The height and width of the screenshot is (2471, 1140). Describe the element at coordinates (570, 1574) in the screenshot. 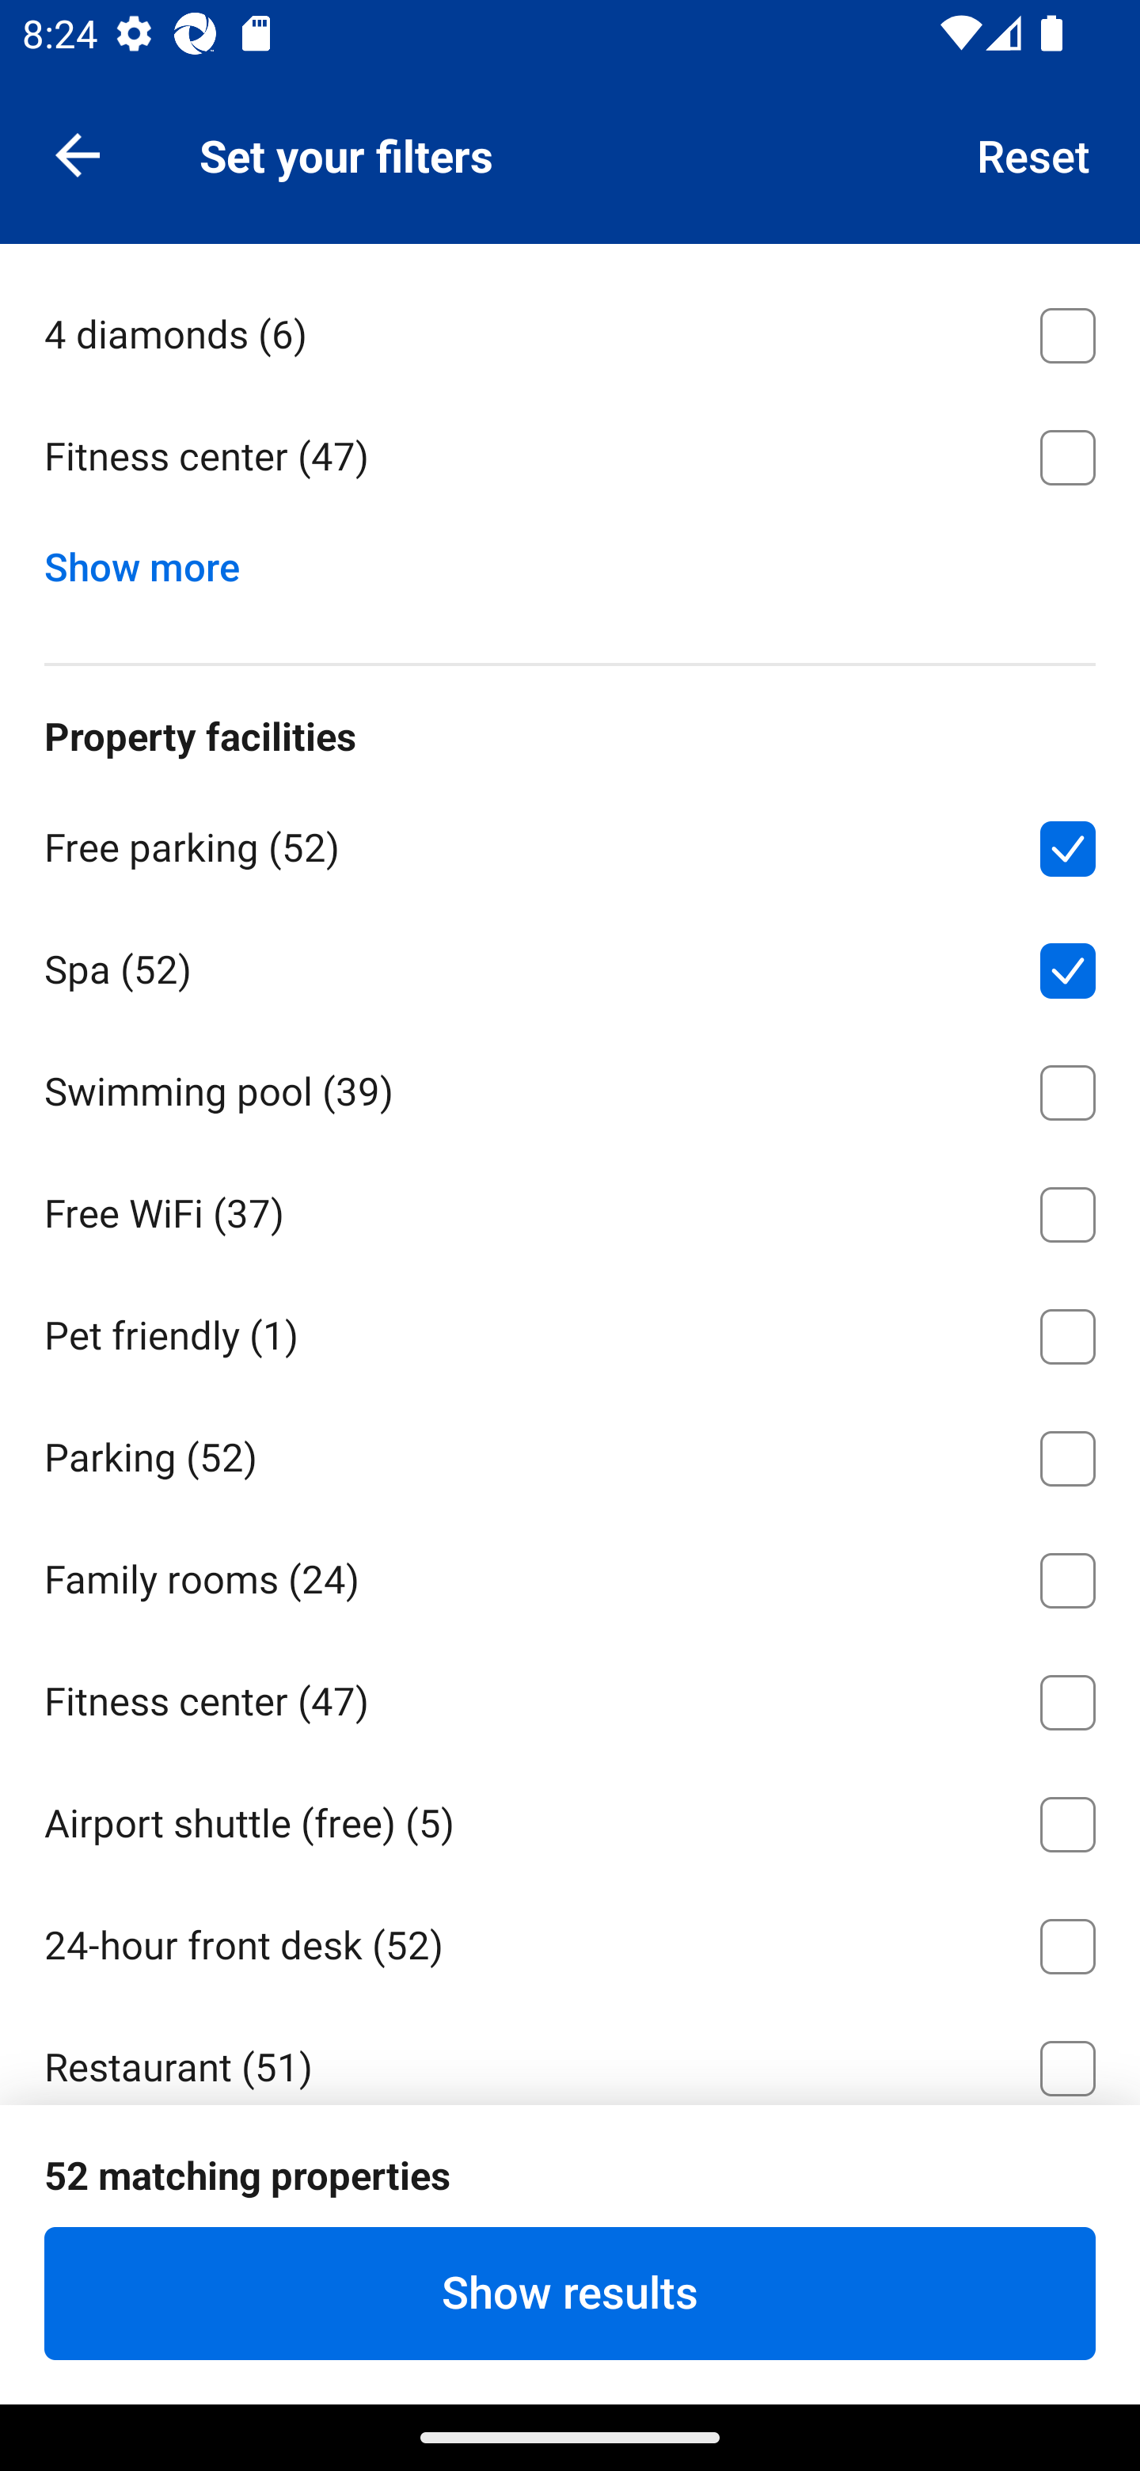

I see `Family rooms ⁦(24)` at that location.